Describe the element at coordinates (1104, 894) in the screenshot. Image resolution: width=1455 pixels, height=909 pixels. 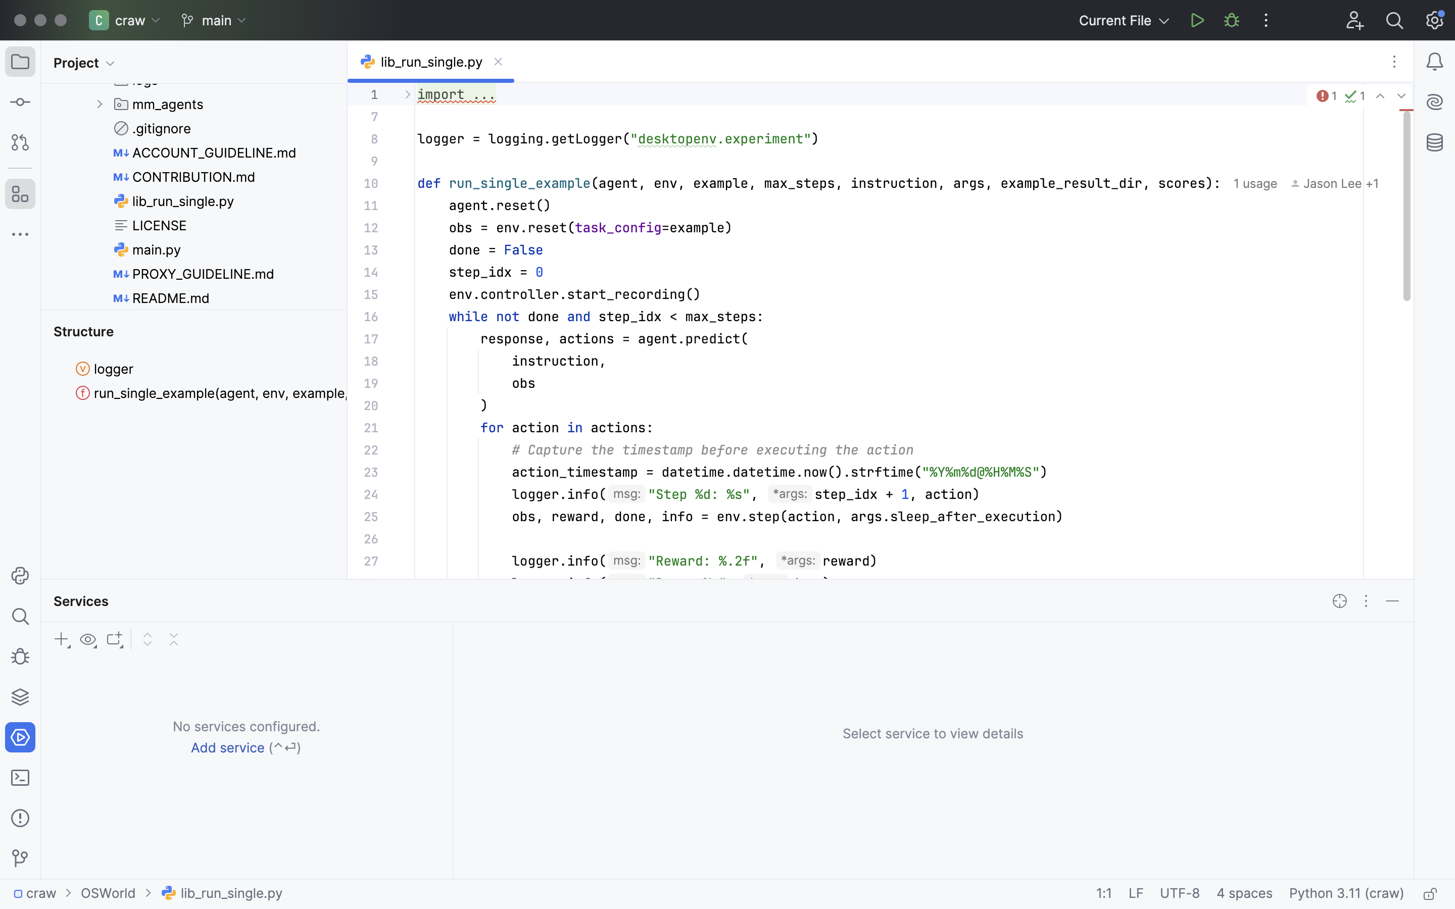
I see `1:1` at that location.